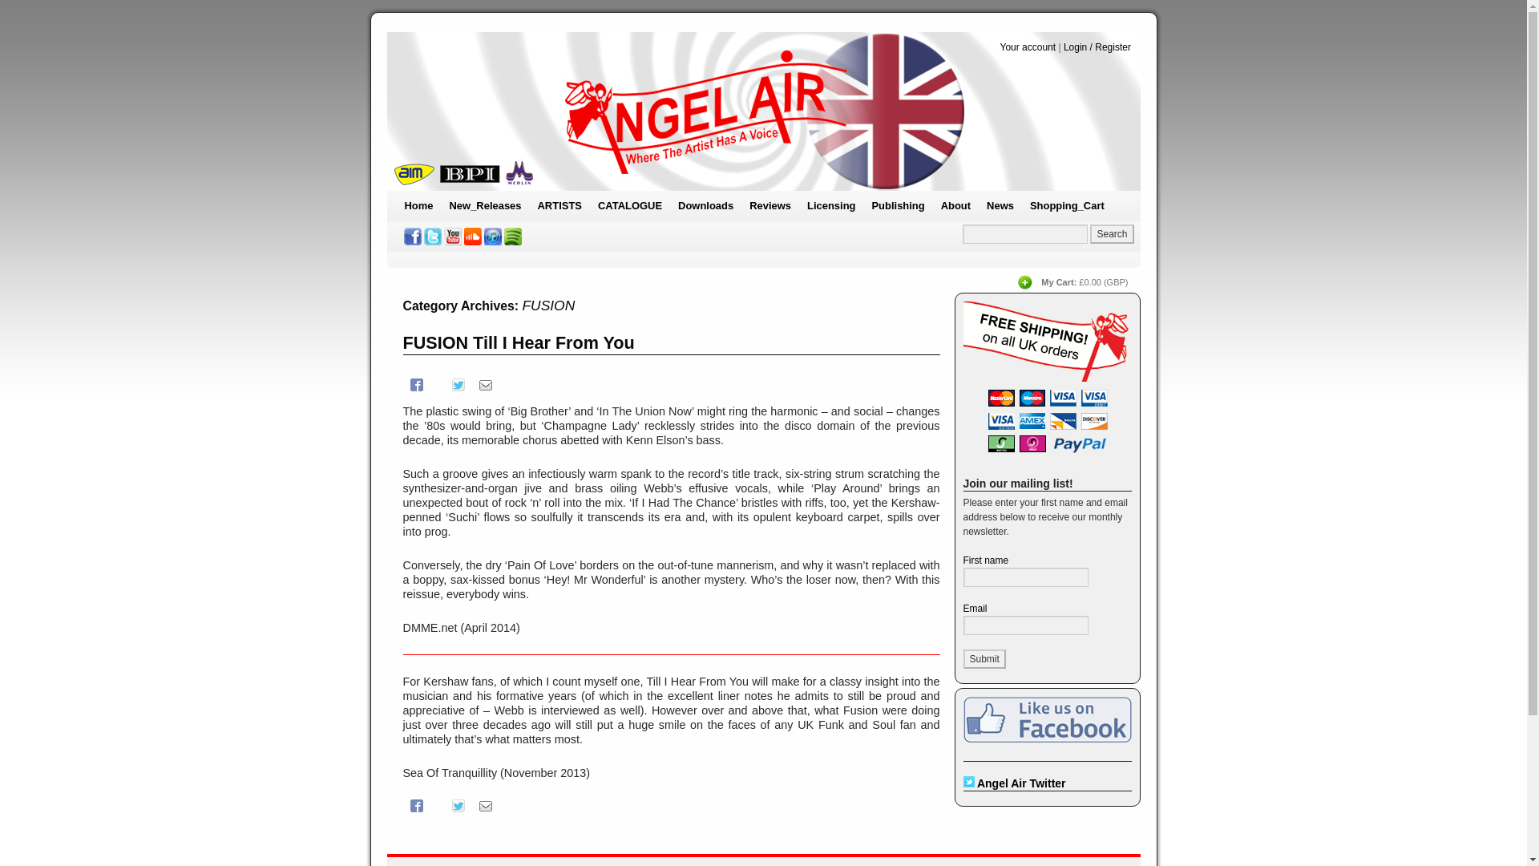 The image size is (1539, 866). What do you see at coordinates (415, 805) in the screenshot?
I see `Facebook` at bounding box center [415, 805].